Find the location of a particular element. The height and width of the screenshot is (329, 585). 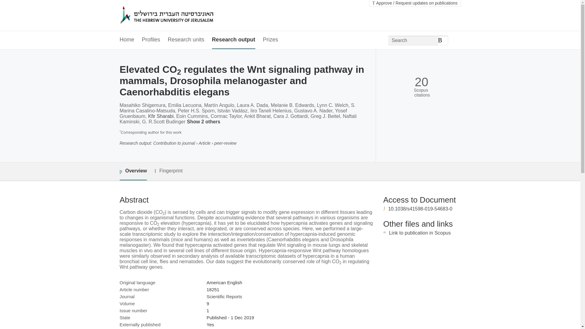

Fingerprint is located at coordinates (168, 171).